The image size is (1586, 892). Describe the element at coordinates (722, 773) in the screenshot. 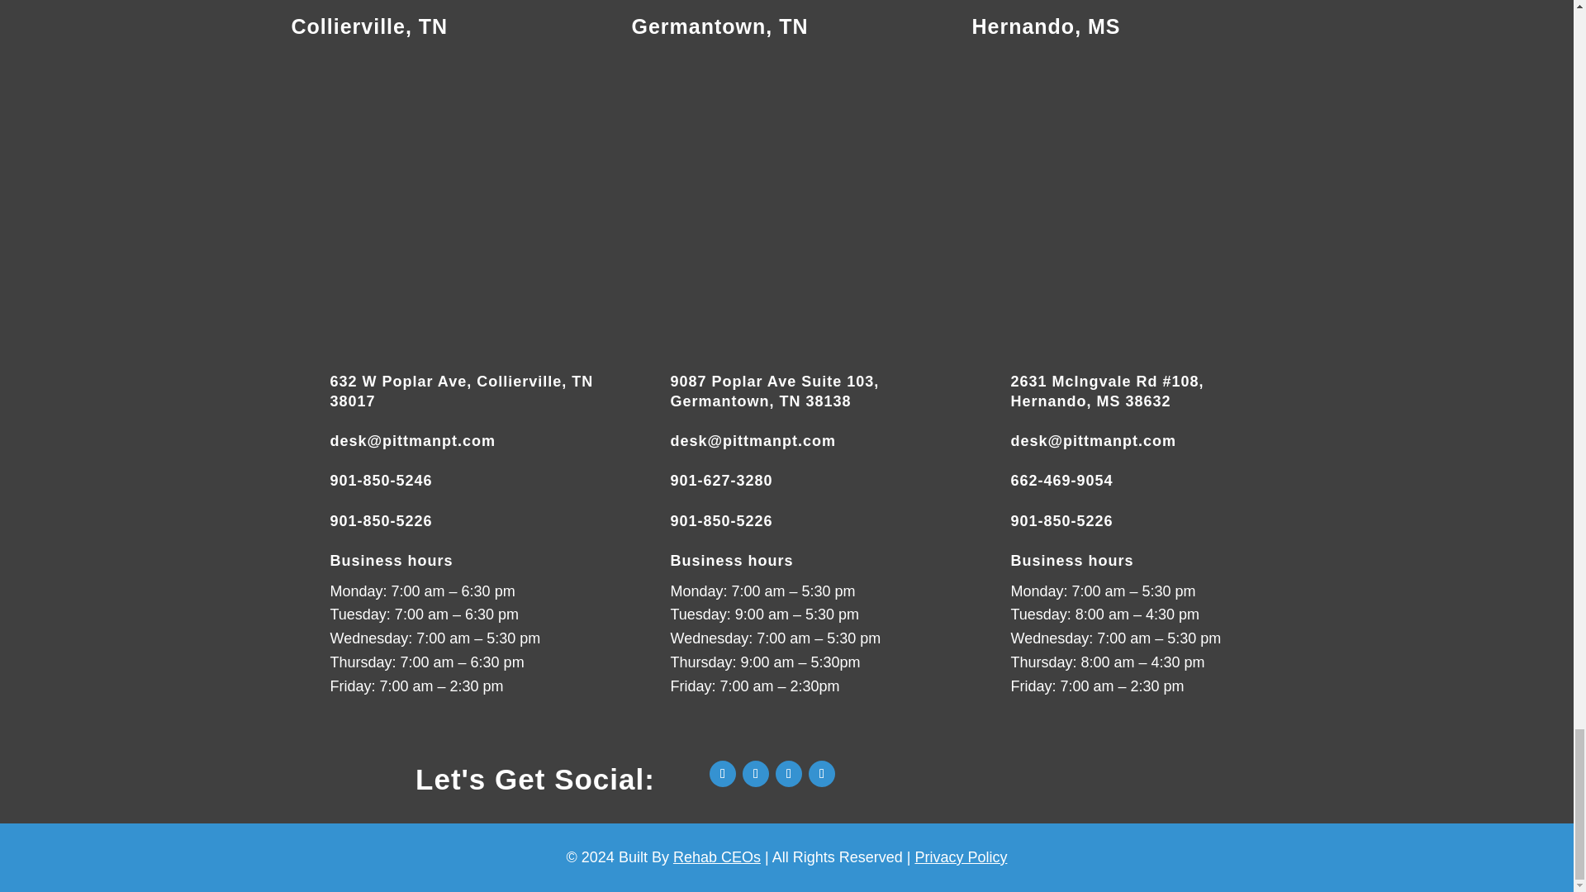

I see `Follow on Facebook` at that location.